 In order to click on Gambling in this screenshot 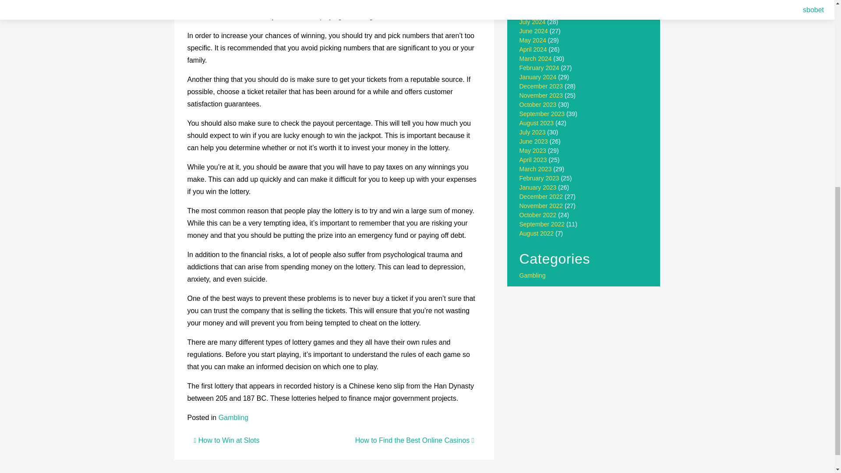, I will do `click(533, 275)`.